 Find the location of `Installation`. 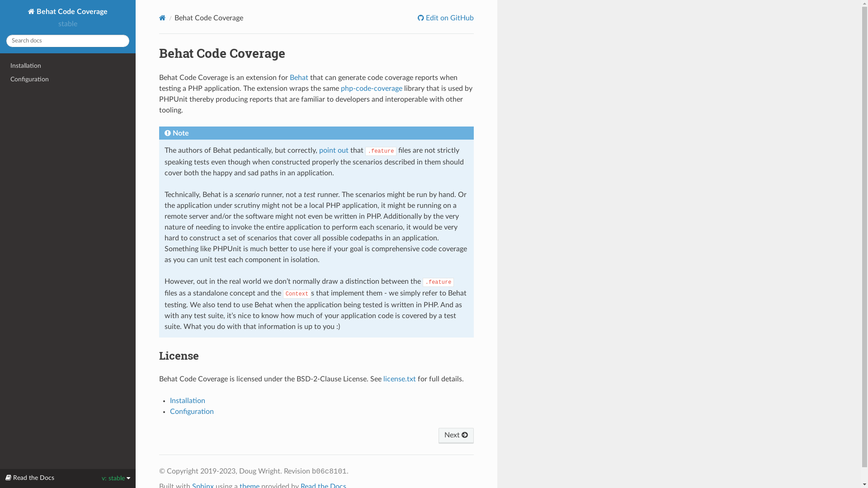

Installation is located at coordinates (68, 66).